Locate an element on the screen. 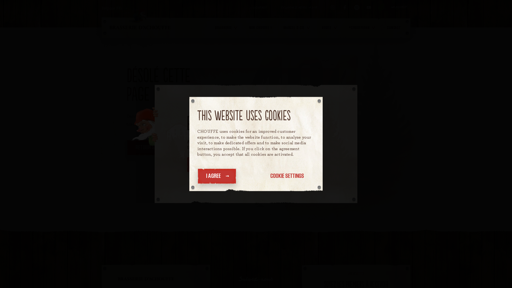  Suivez-nous sur Spotify is located at coordinates (357, 7).